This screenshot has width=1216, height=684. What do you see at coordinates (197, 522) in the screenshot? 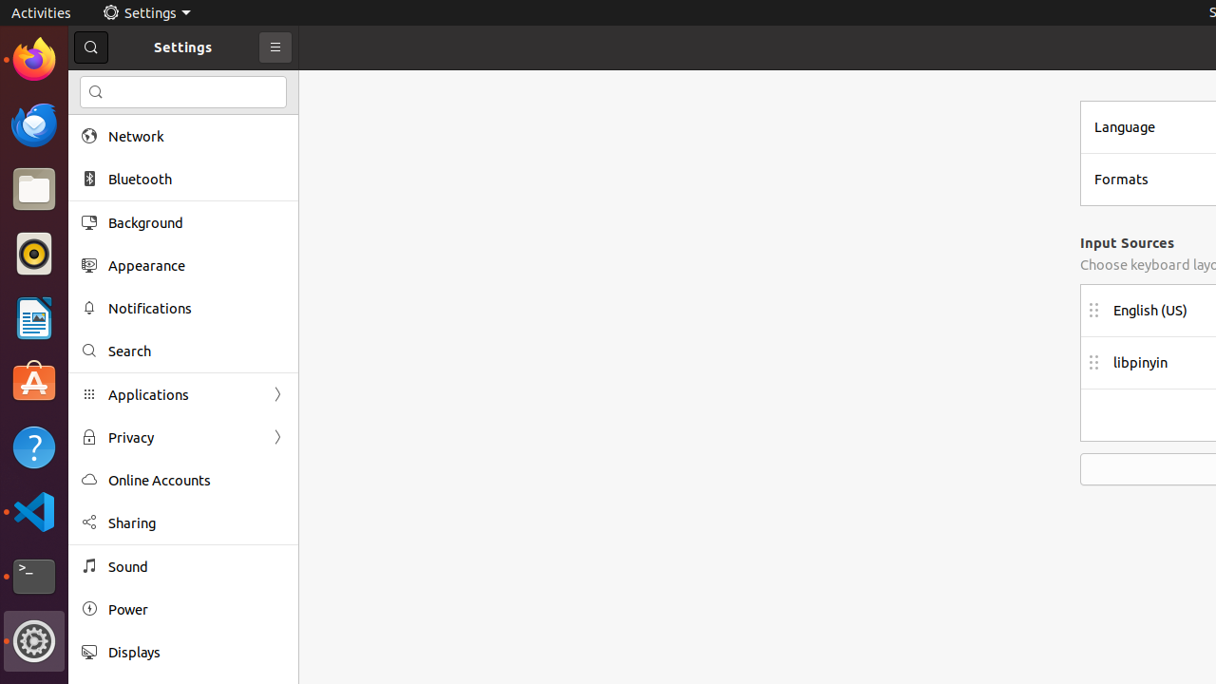
I see `Sharing` at bounding box center [197, 522].